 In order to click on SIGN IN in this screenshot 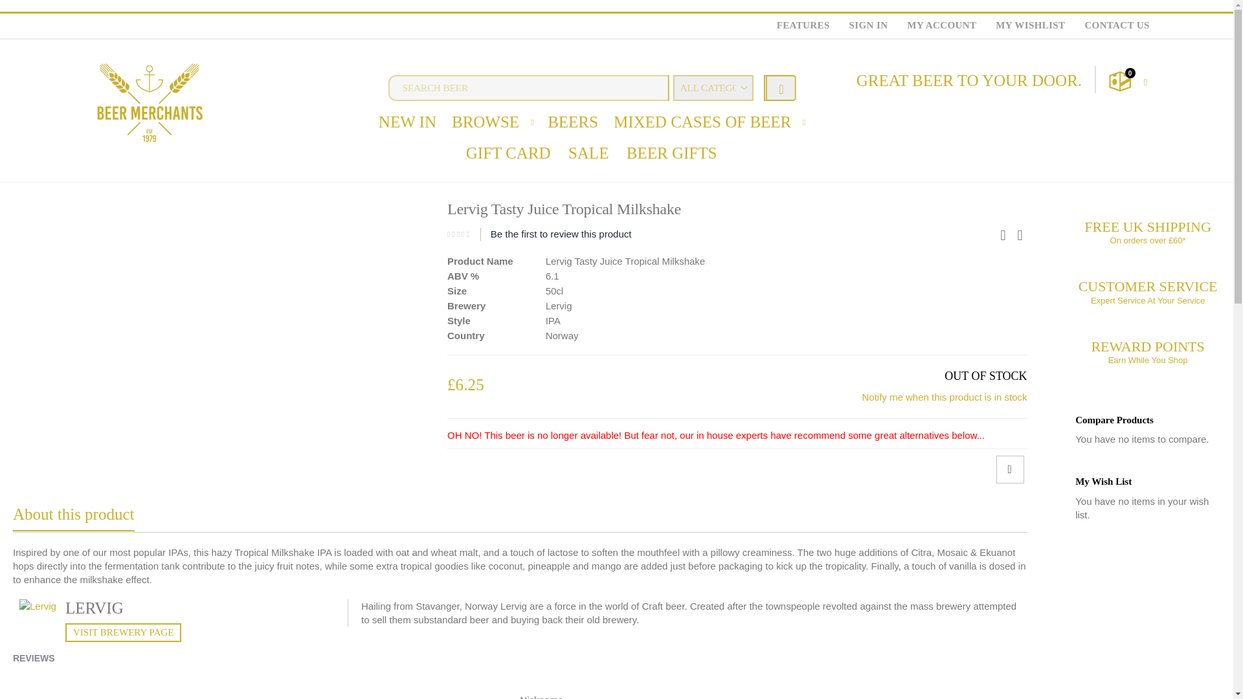, I will do `click(869, 25)`.